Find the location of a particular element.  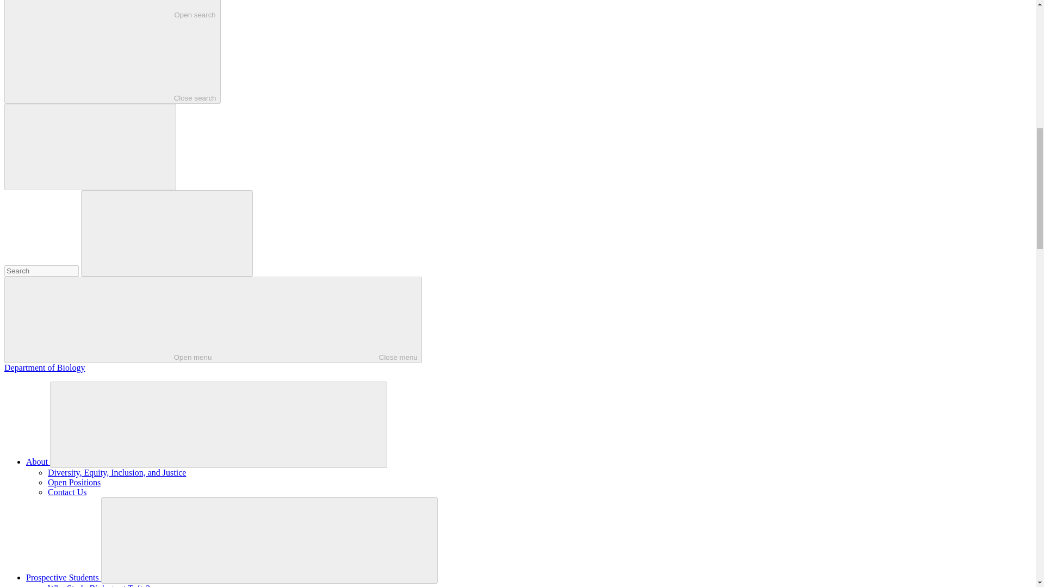

Search is located at coordinates (99, 585).